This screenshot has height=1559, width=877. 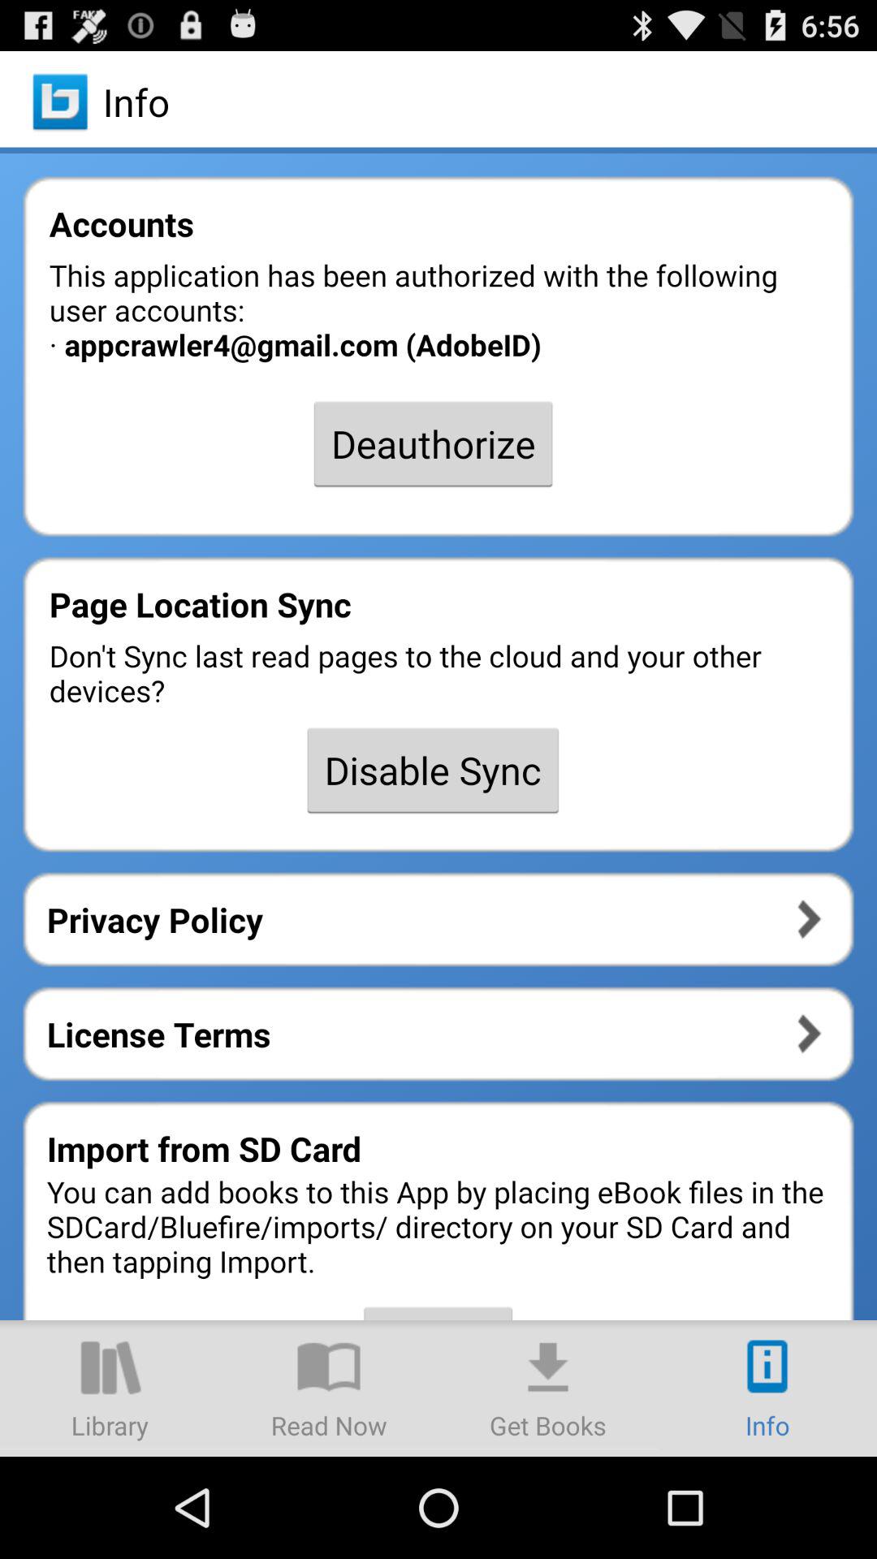 I want to click on jump until the disable sync item, so click(x=433, y=770).